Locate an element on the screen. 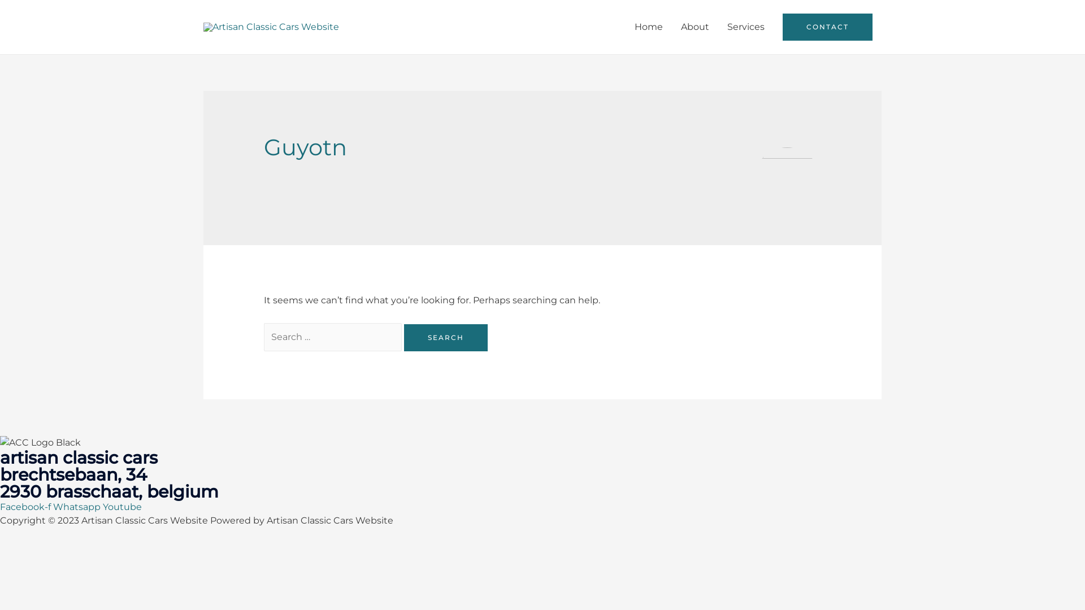 This screenshot has height=610, width=1085. Home is located at coordinates (649, 27).